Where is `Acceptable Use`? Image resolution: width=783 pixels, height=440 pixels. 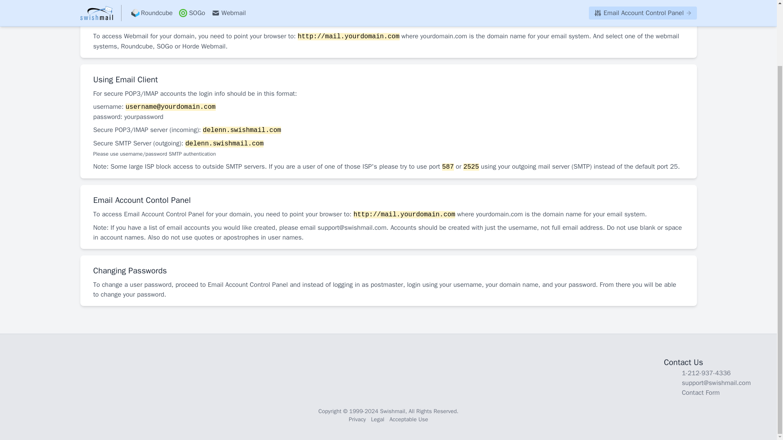
Acceptable Use is located at coordinates (409, 419).